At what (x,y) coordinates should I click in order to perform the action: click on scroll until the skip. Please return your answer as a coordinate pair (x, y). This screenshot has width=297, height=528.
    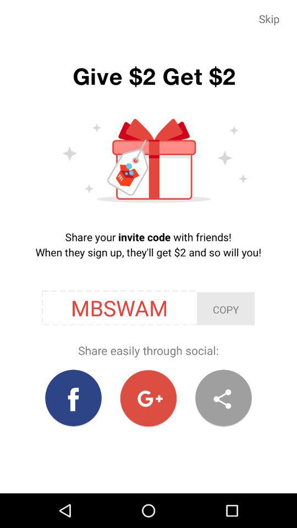
    Looking at the image, I should click on (269, 19).